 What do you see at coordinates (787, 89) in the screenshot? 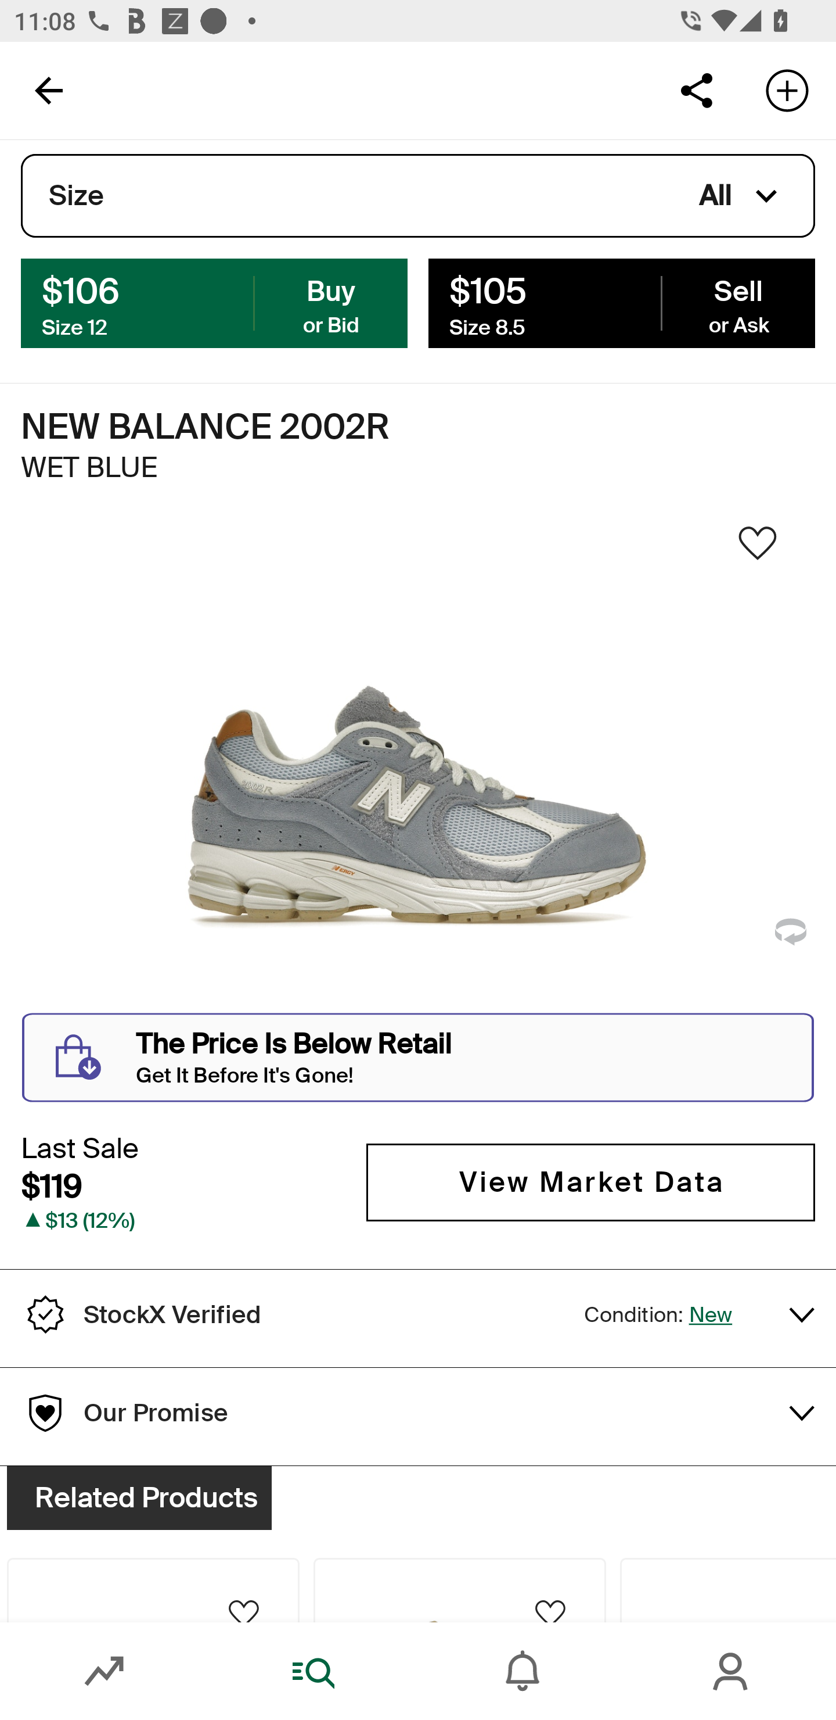
I see `Add` at bounding box center [787, 89].